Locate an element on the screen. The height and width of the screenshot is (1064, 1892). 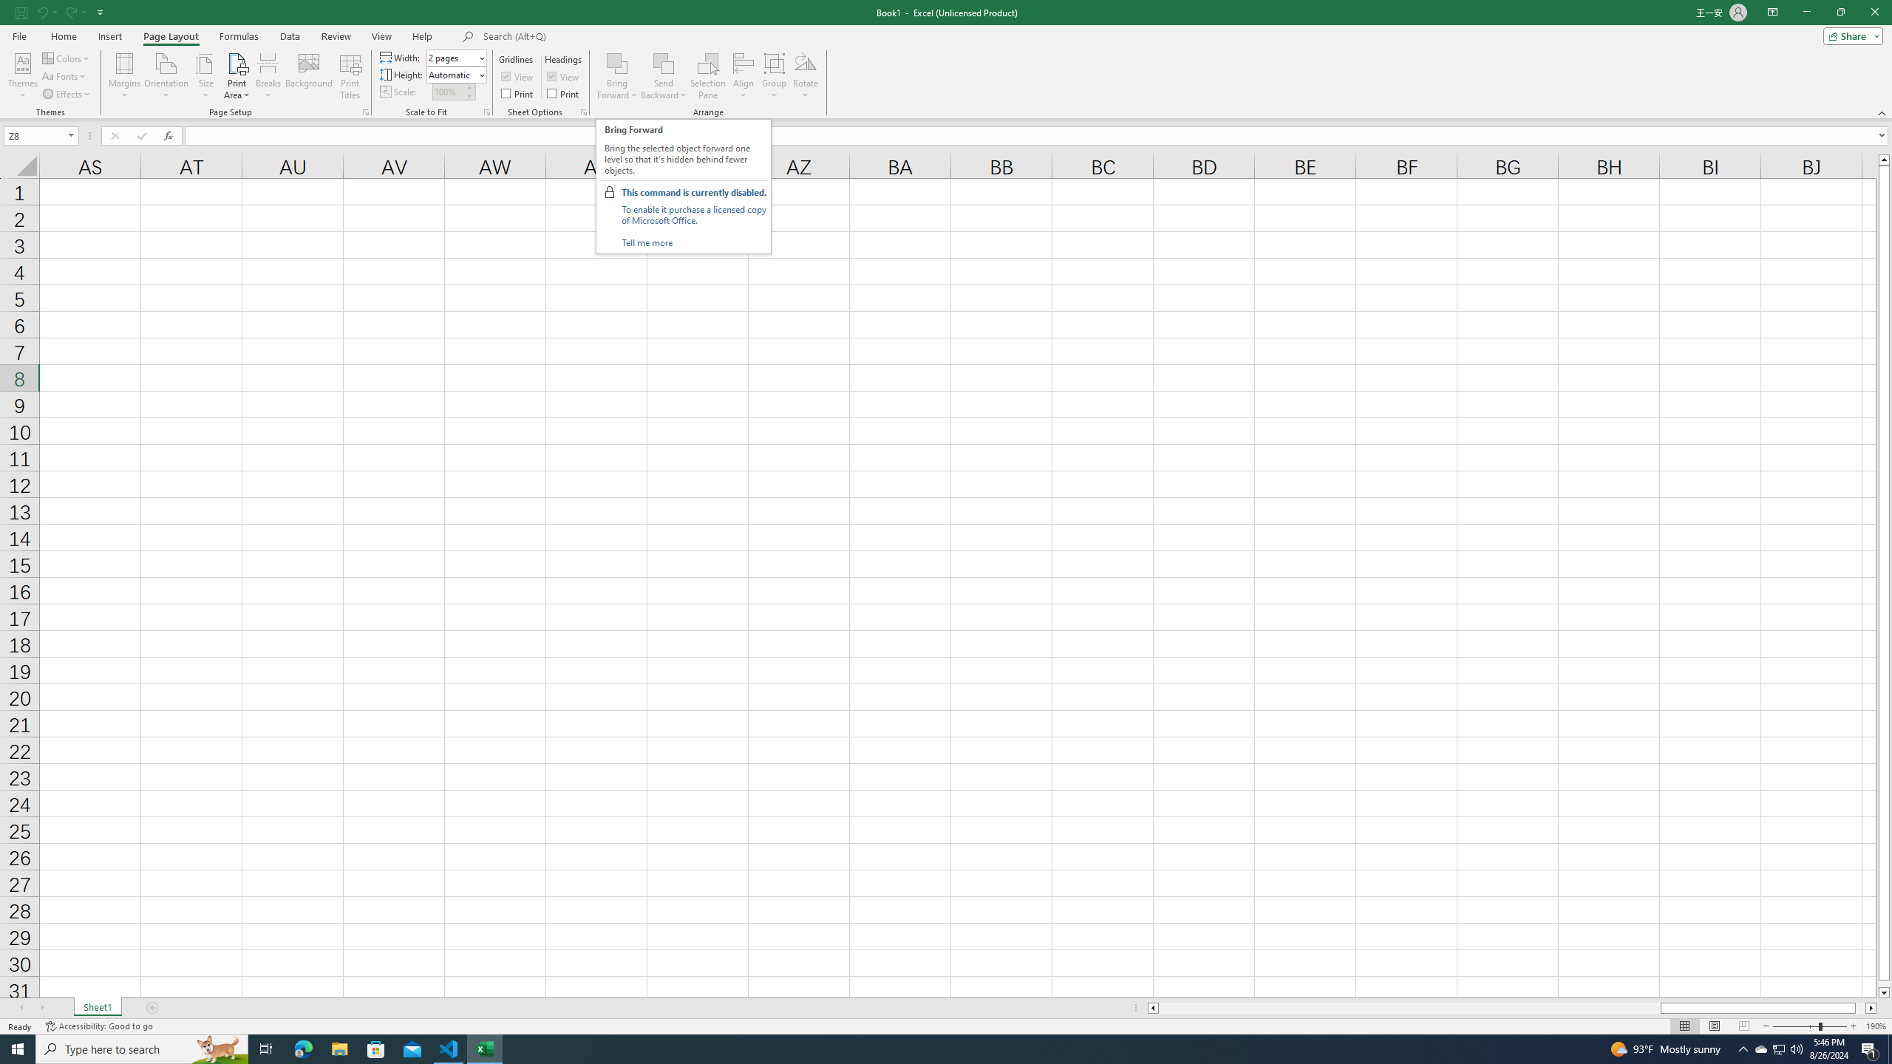
Sheet Options is located at coordinates (583, 112).